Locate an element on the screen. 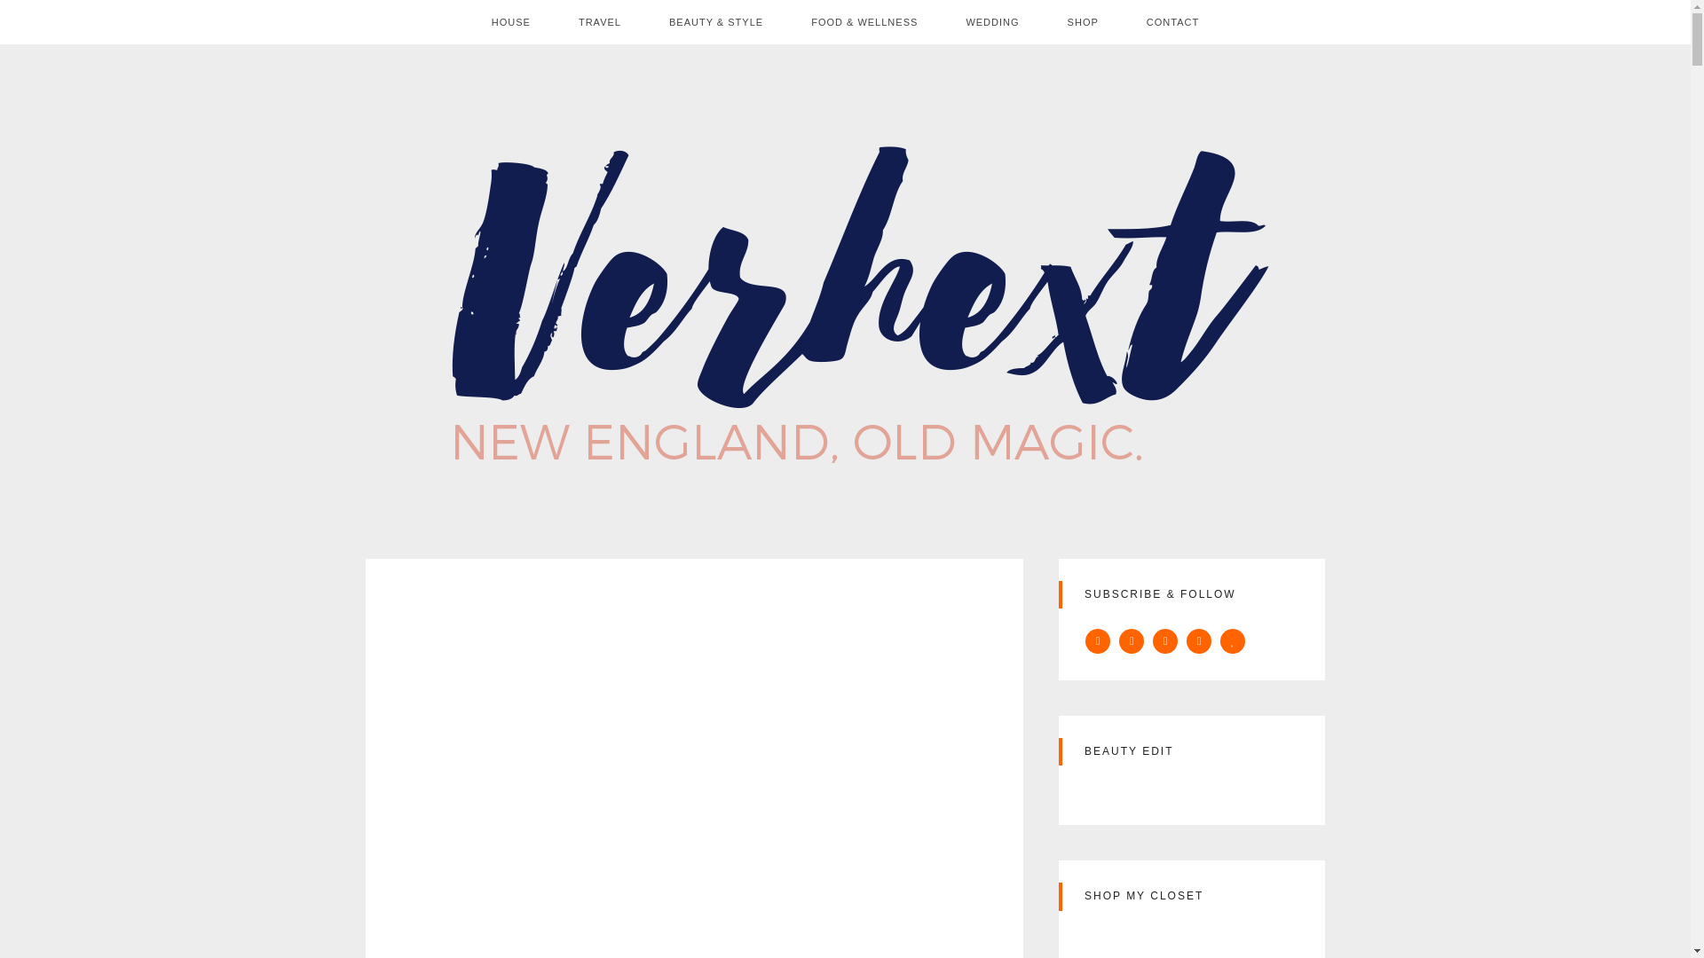  HOUSE is located at coordinates (511, 21).